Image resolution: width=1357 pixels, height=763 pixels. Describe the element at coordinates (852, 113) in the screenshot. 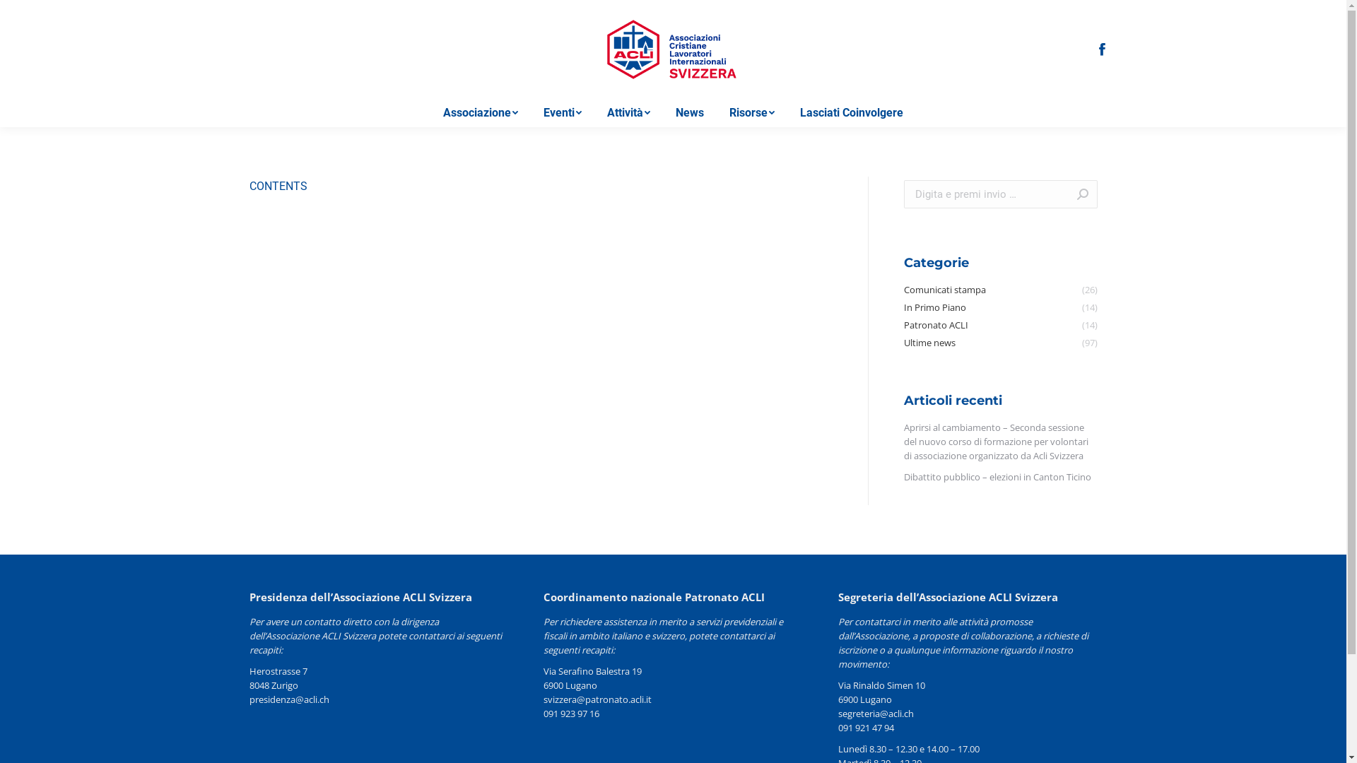

I see `Lasciati Coinvolgere` at that location.